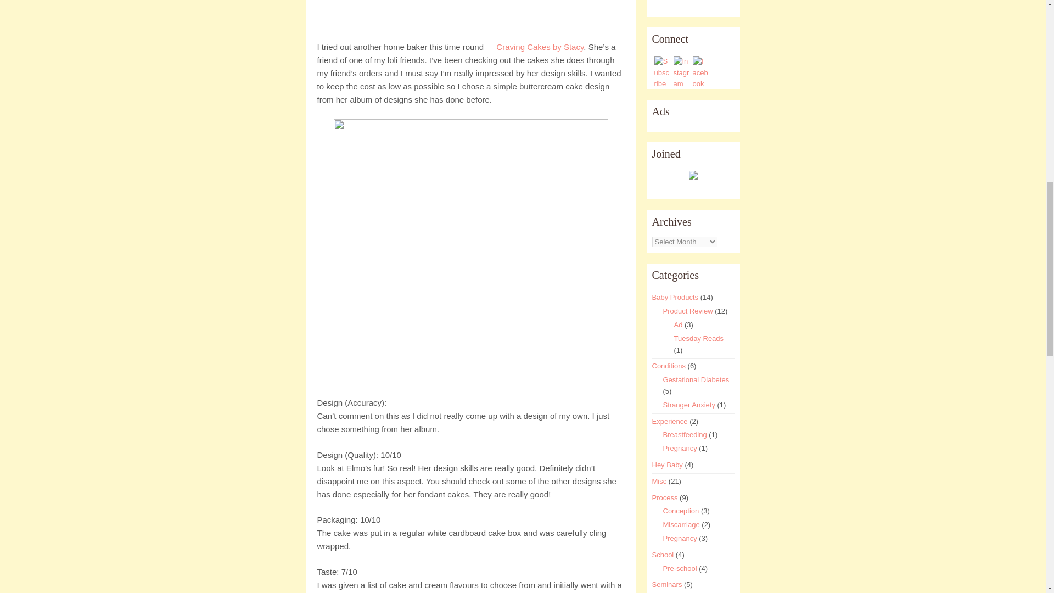 The width and height of the screenshot is (1054, 593). What do you see at coordinates (540, 46) in the screenshot?
I see `Craving Cakes by Stacy` at bounding box center [540, 46].